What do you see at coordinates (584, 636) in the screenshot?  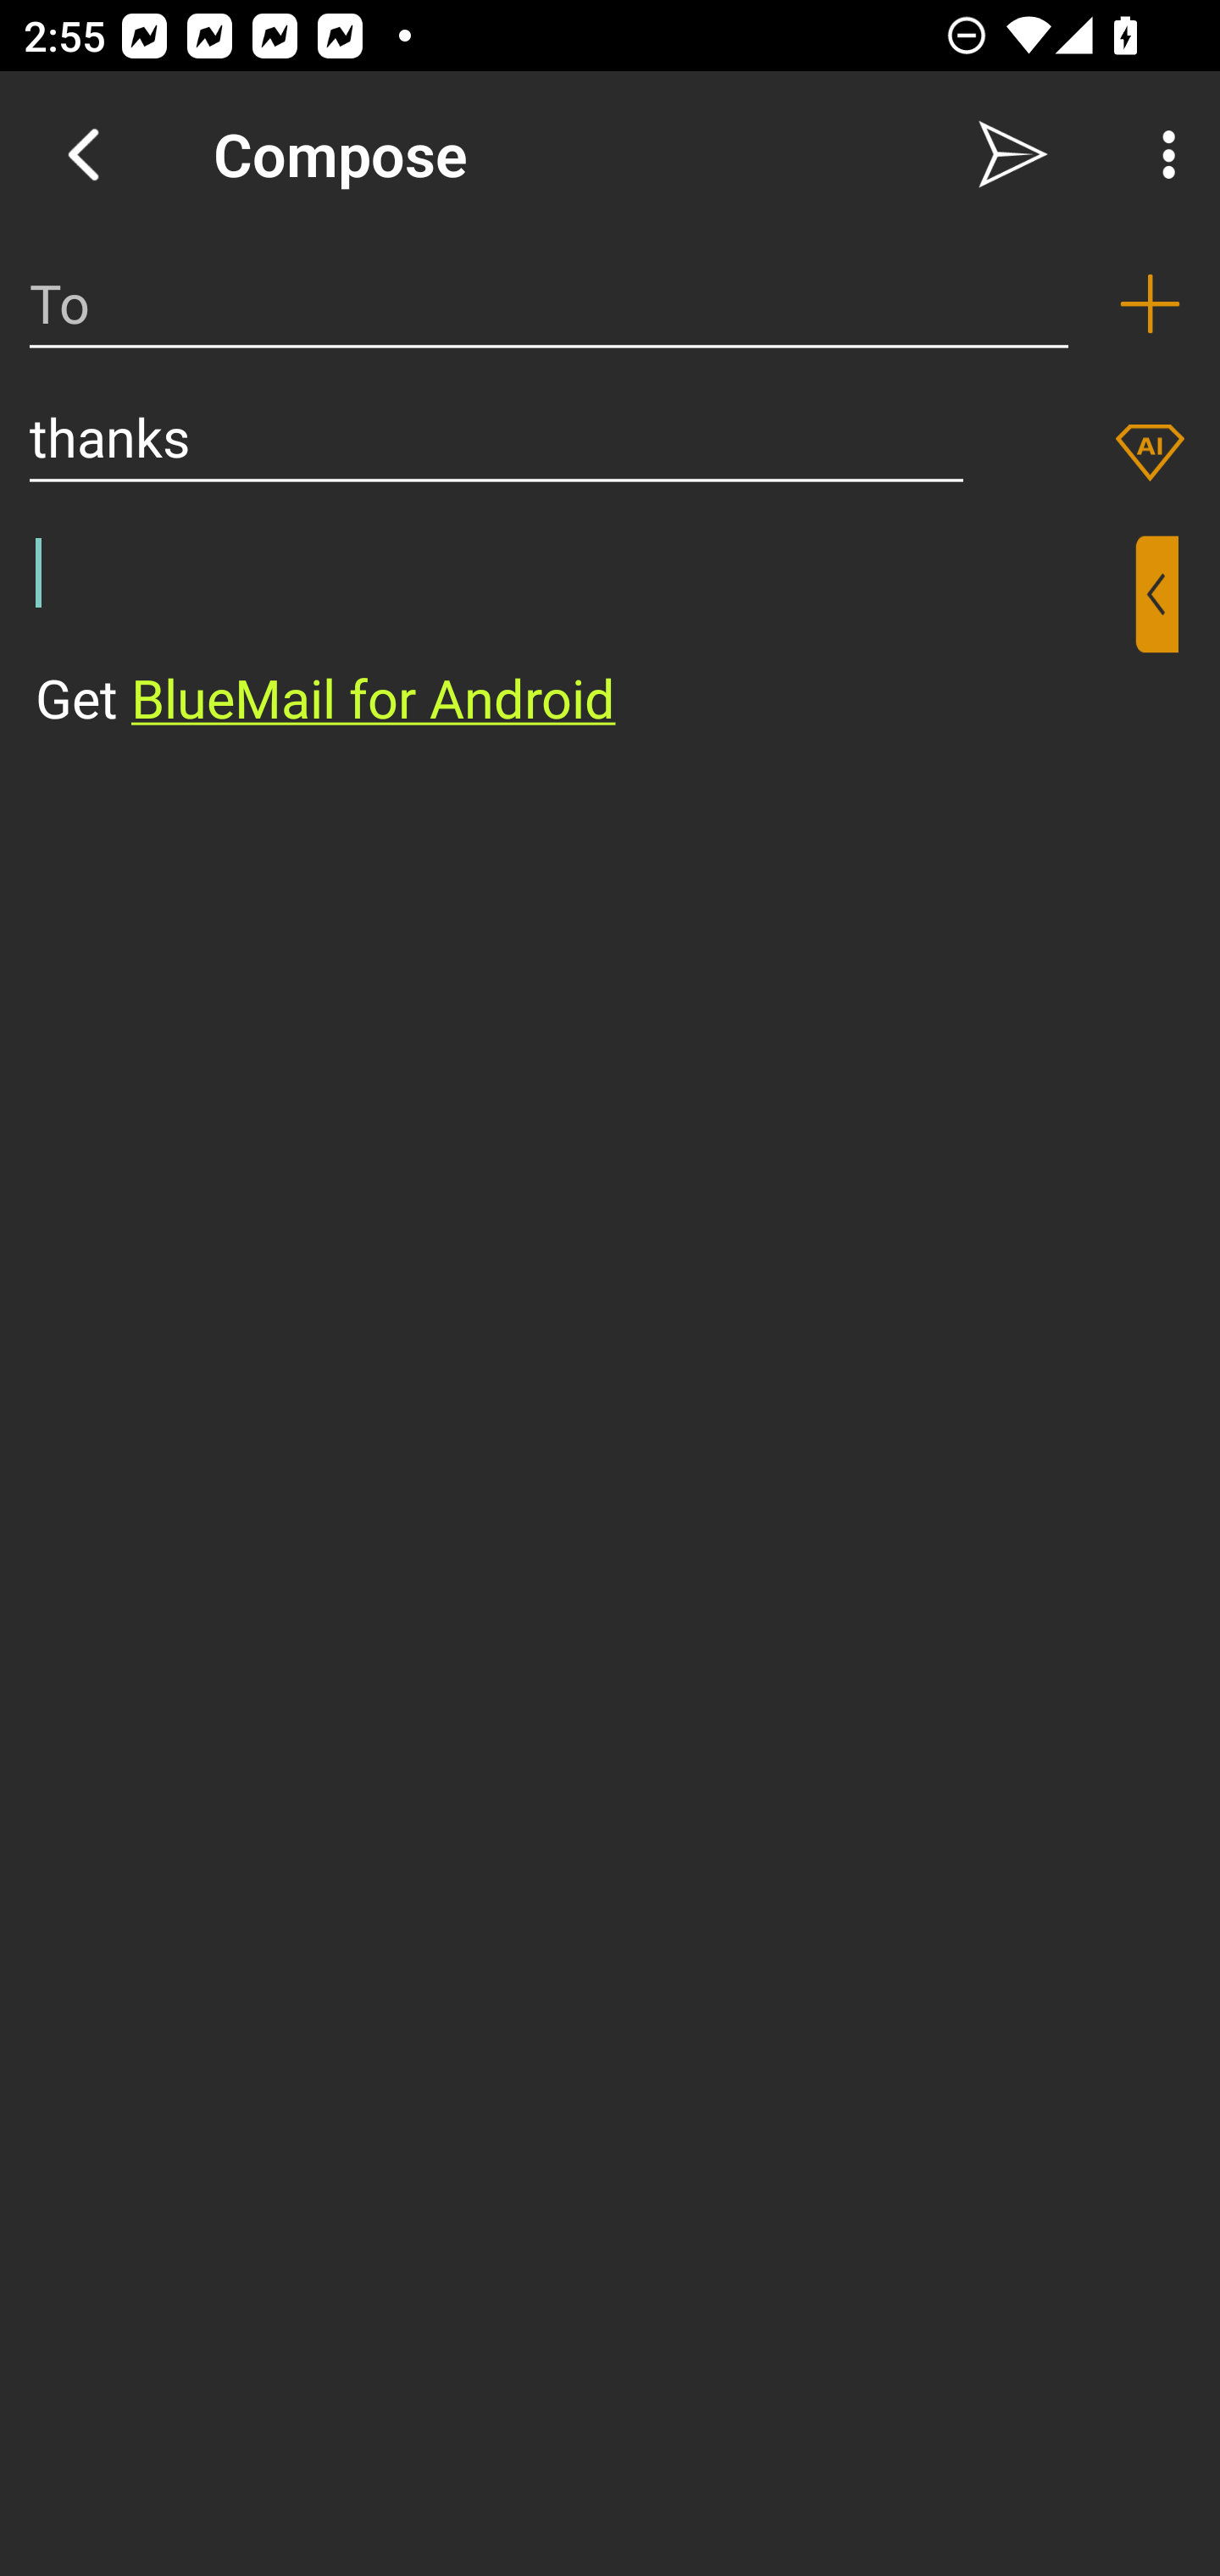 I see `

⁣Get BlueMail for Android ​` at bounding box center [584, 636].